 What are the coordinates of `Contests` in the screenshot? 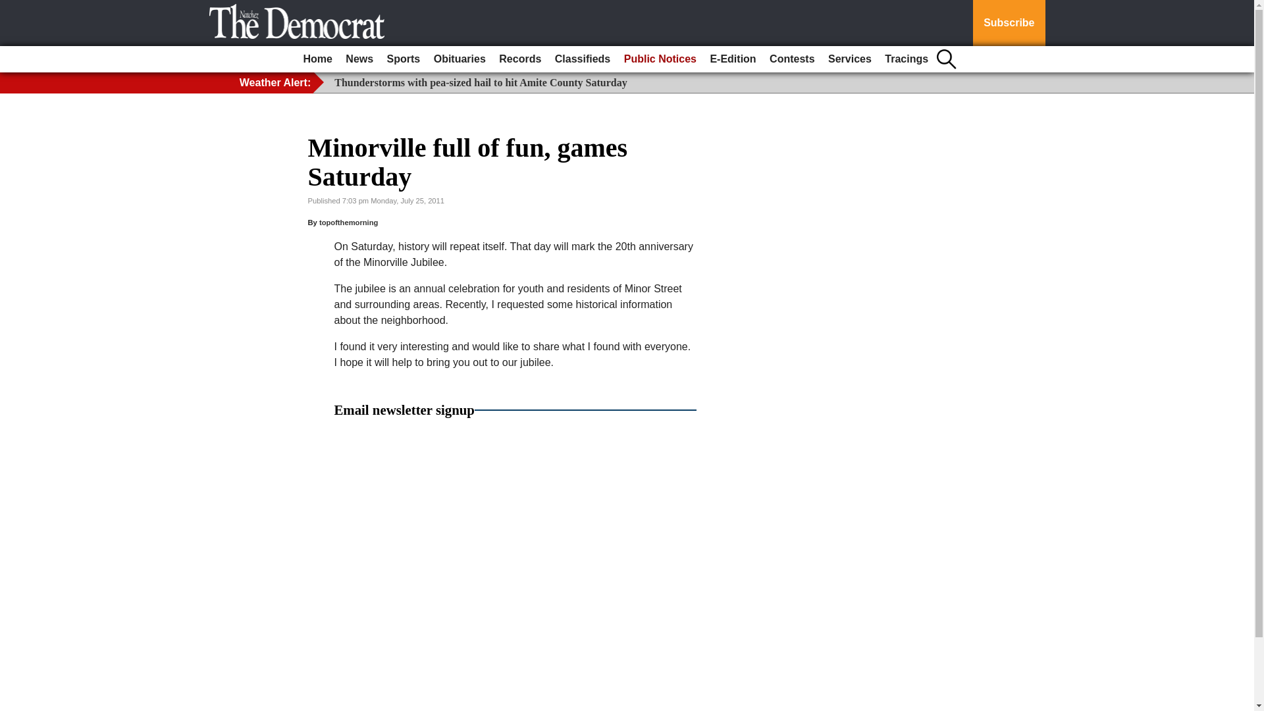 It's located at (791, 59).